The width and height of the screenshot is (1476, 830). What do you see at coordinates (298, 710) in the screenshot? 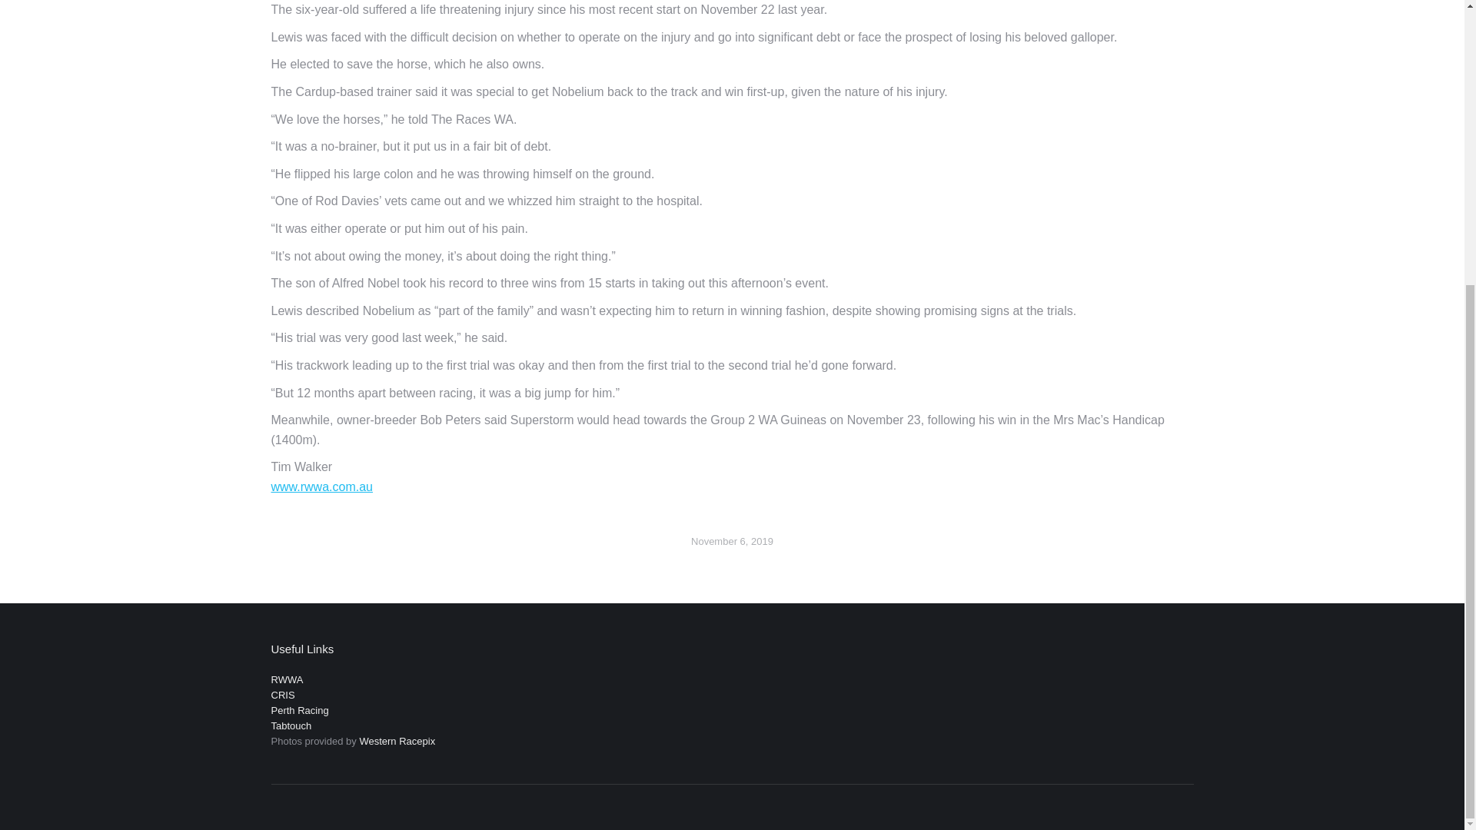
I see `Perth Racing` at bounding box center [298, 710].